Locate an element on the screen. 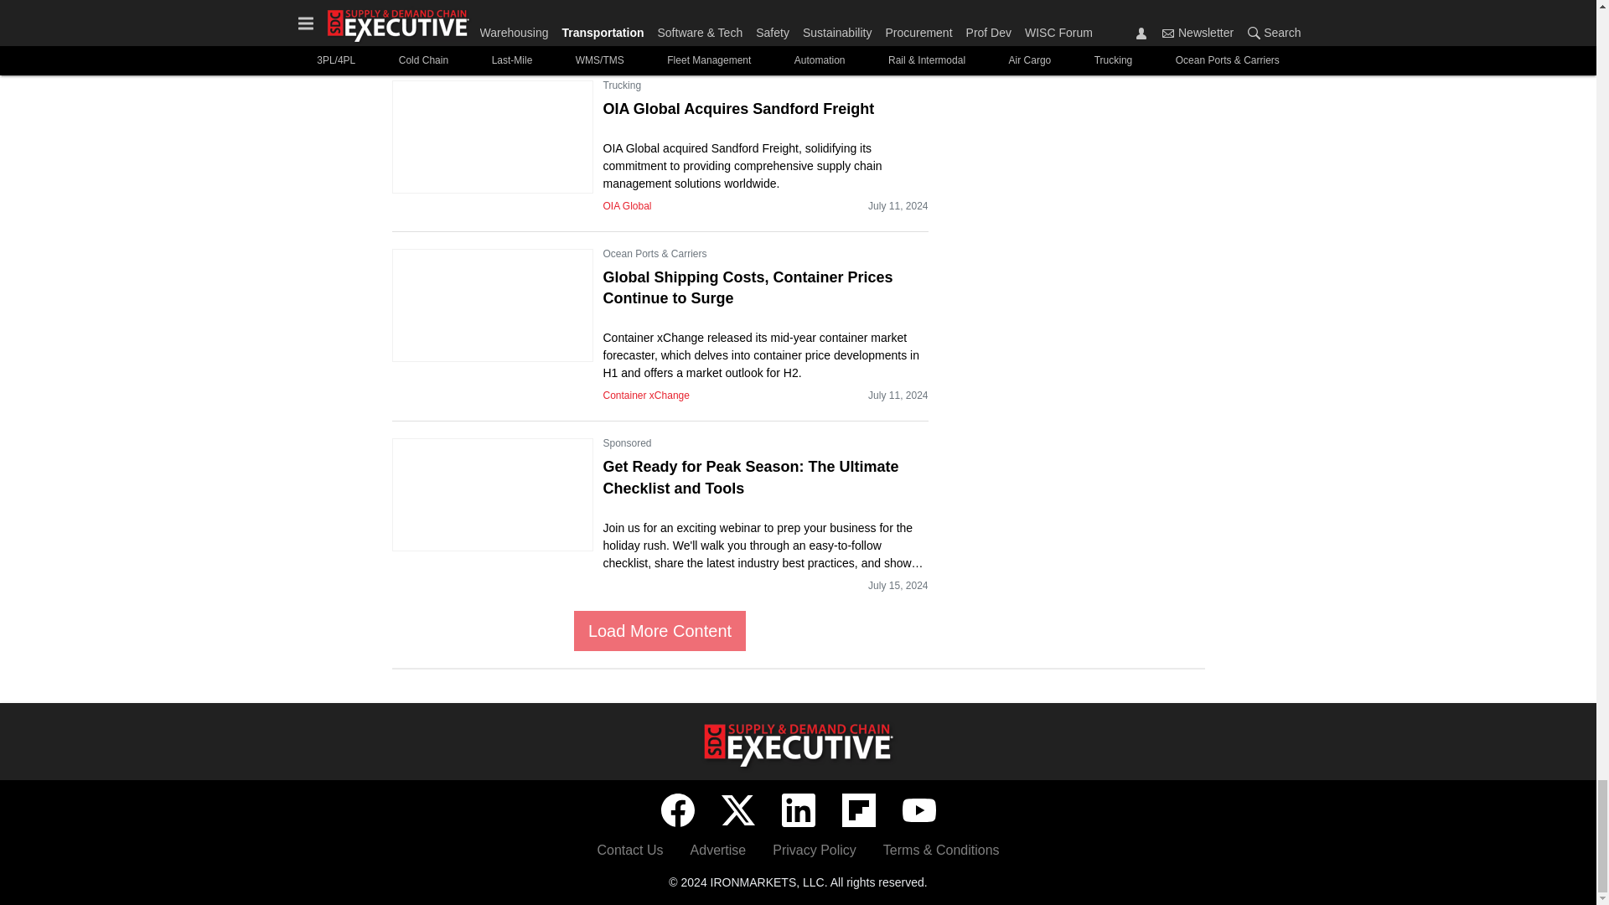 This screenshot has height=905, width=1609. Flipboard icon is located at coordinates (858, 810).